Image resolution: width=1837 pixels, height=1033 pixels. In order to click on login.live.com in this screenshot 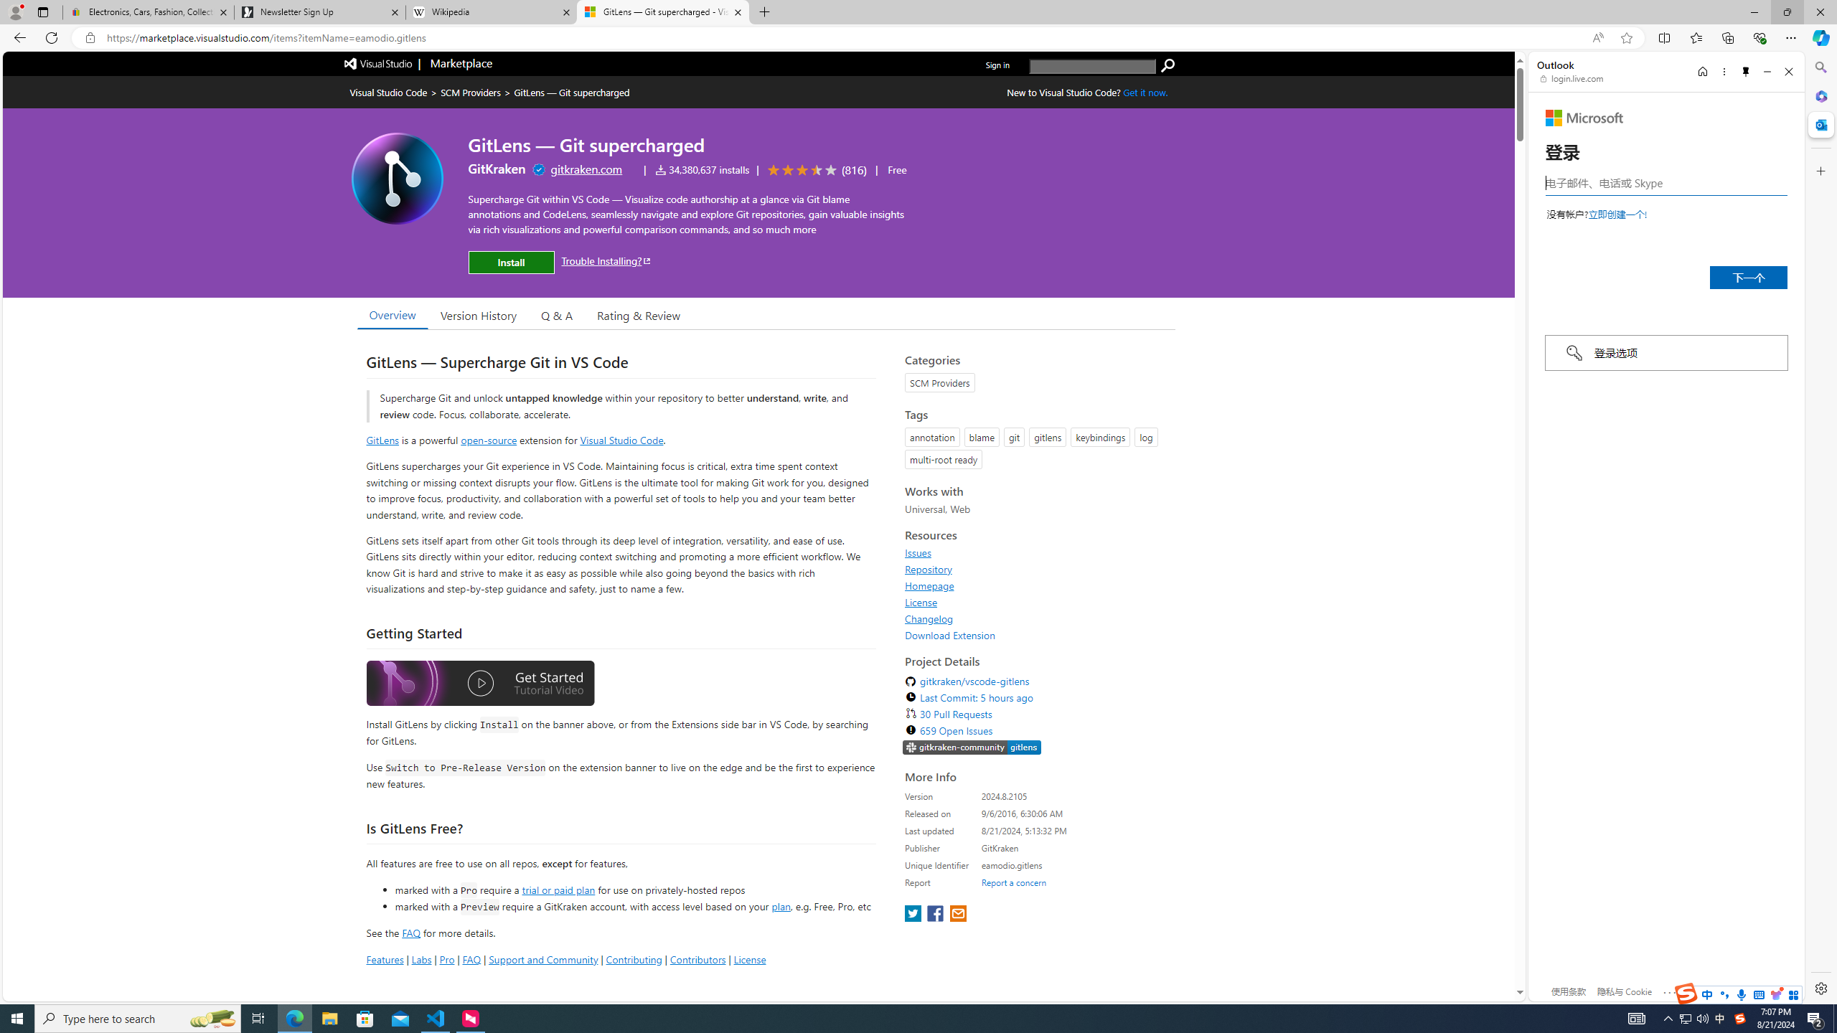, I will do `click(1572, 78)`.